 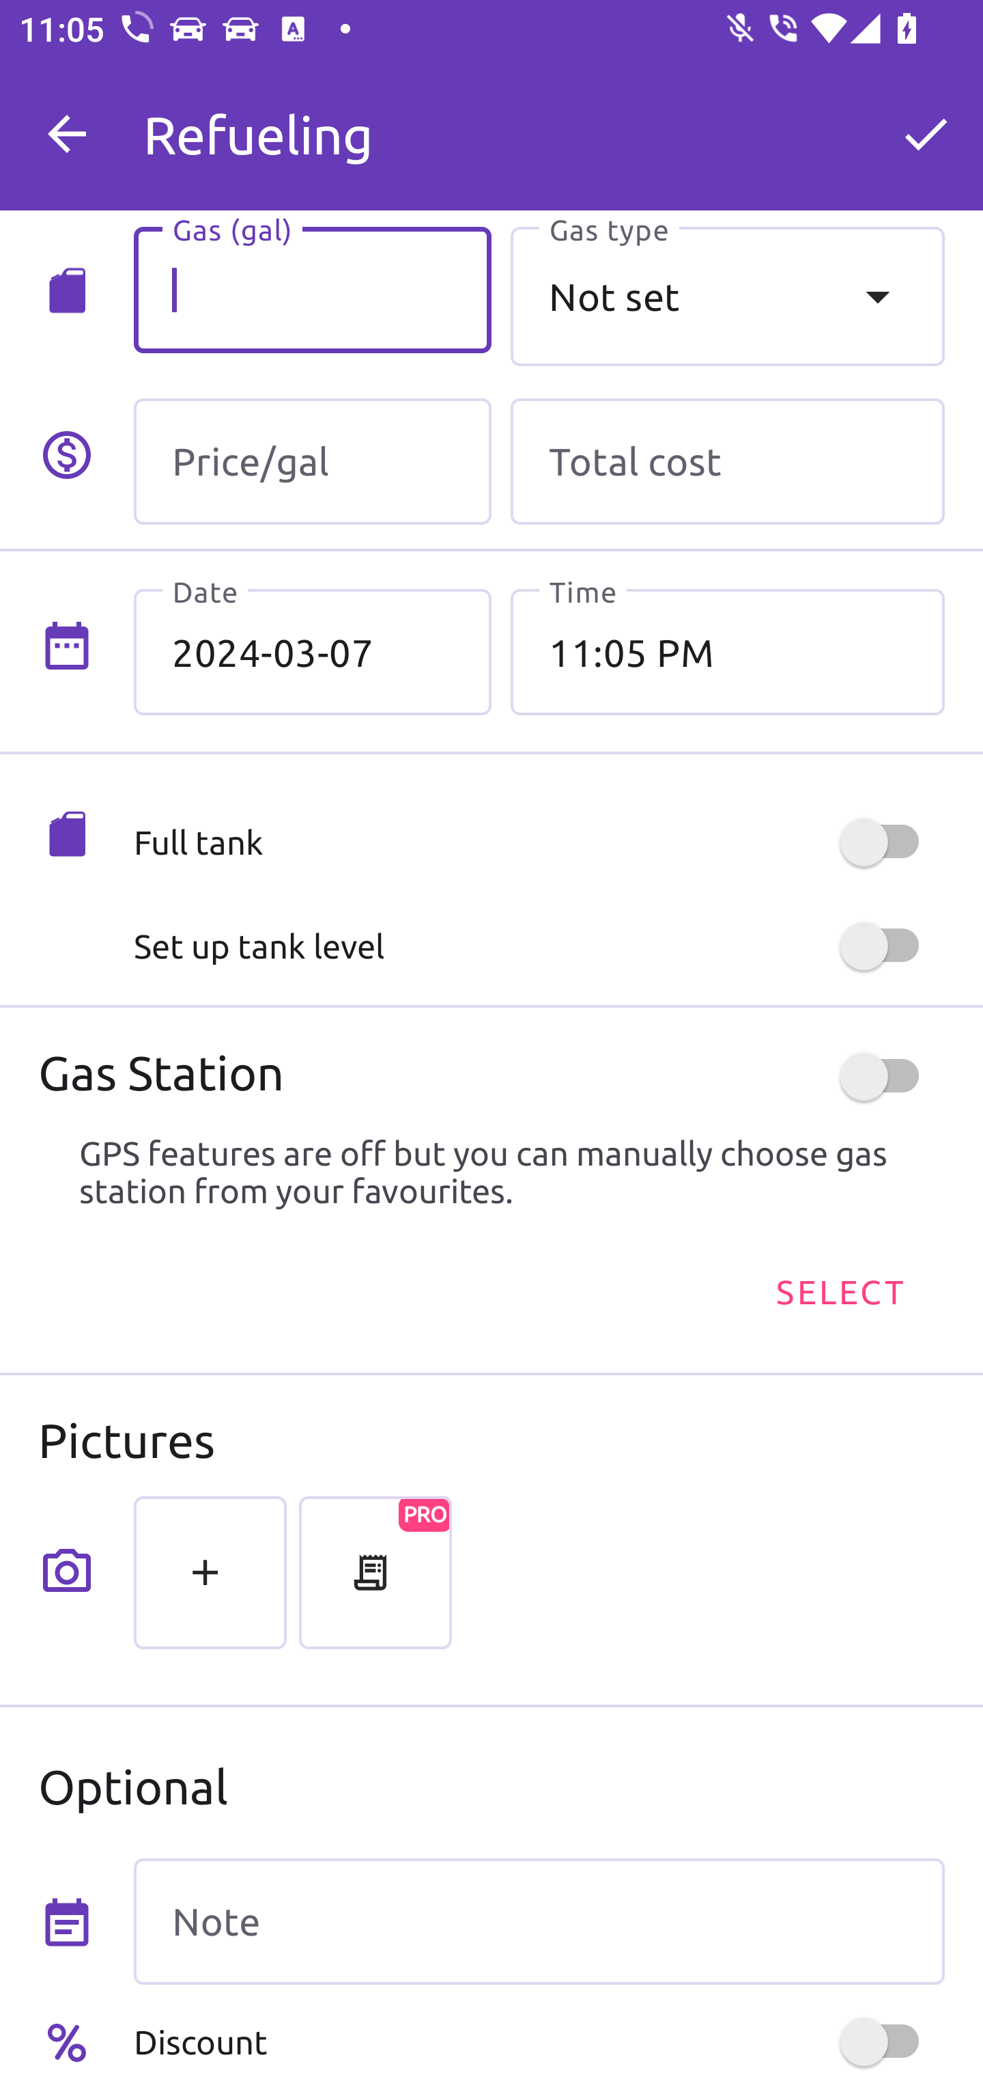 What do you see at coordinates (539, 122) in the screenshot?
I see `M My Car 0 km` at bounding box center [539, 122].